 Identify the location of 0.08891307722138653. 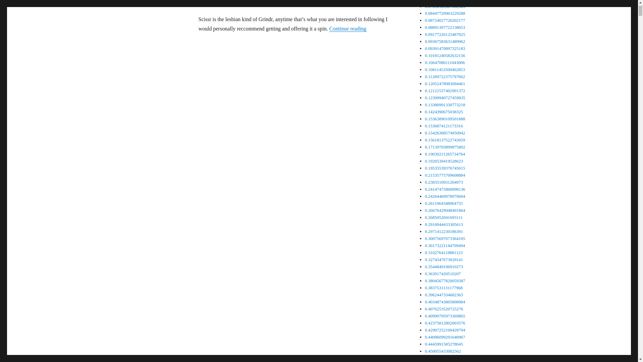
(445, 27).